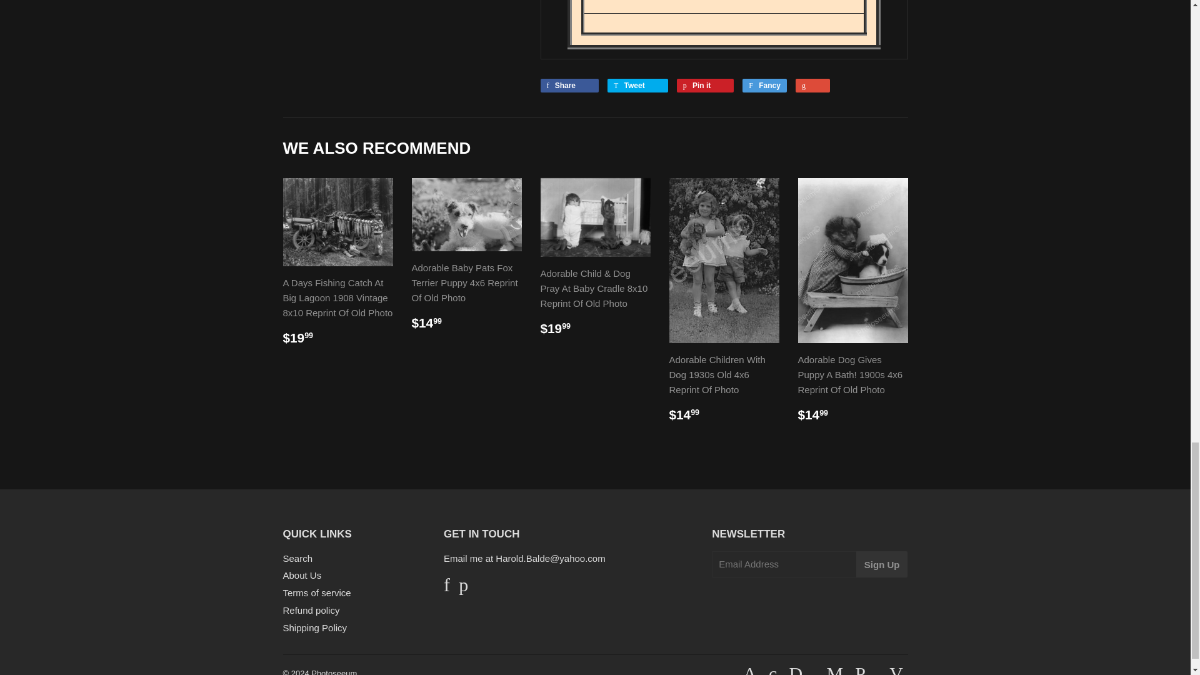 This screenshot has height=675, width=1200. Describe the element at coordinates (705, 85) in the screenshot. I see `Pin it` at that location.